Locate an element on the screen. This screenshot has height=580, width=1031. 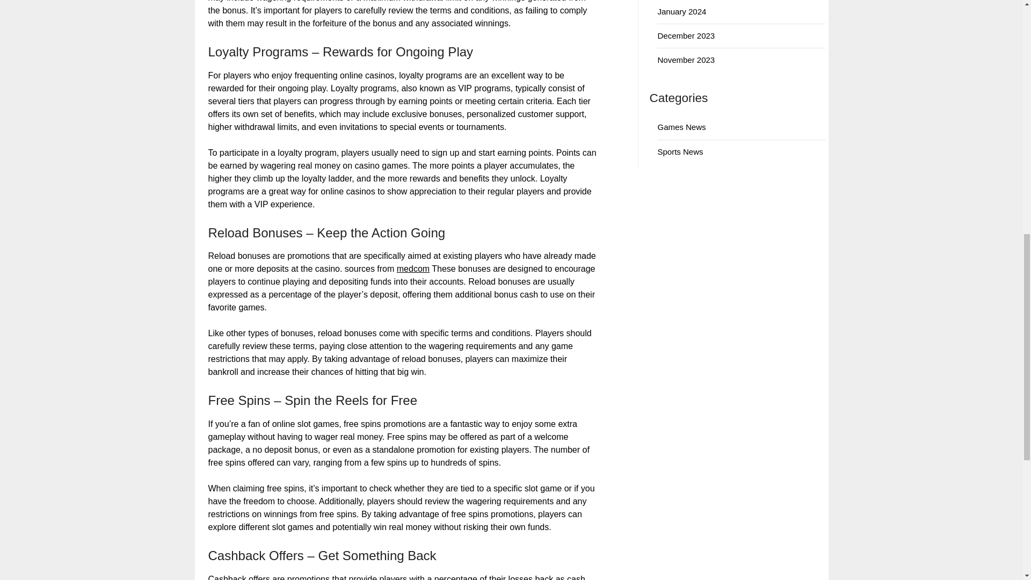
Games News is located at coordinates (681, 127).